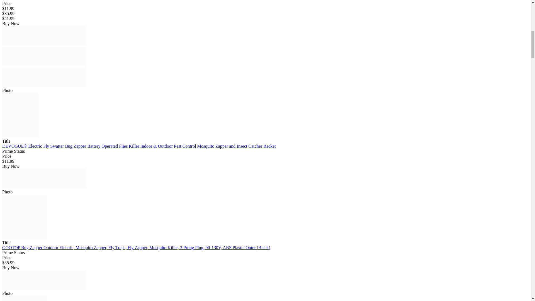  I want to click on Buy On Amazon, so click(44, 280).